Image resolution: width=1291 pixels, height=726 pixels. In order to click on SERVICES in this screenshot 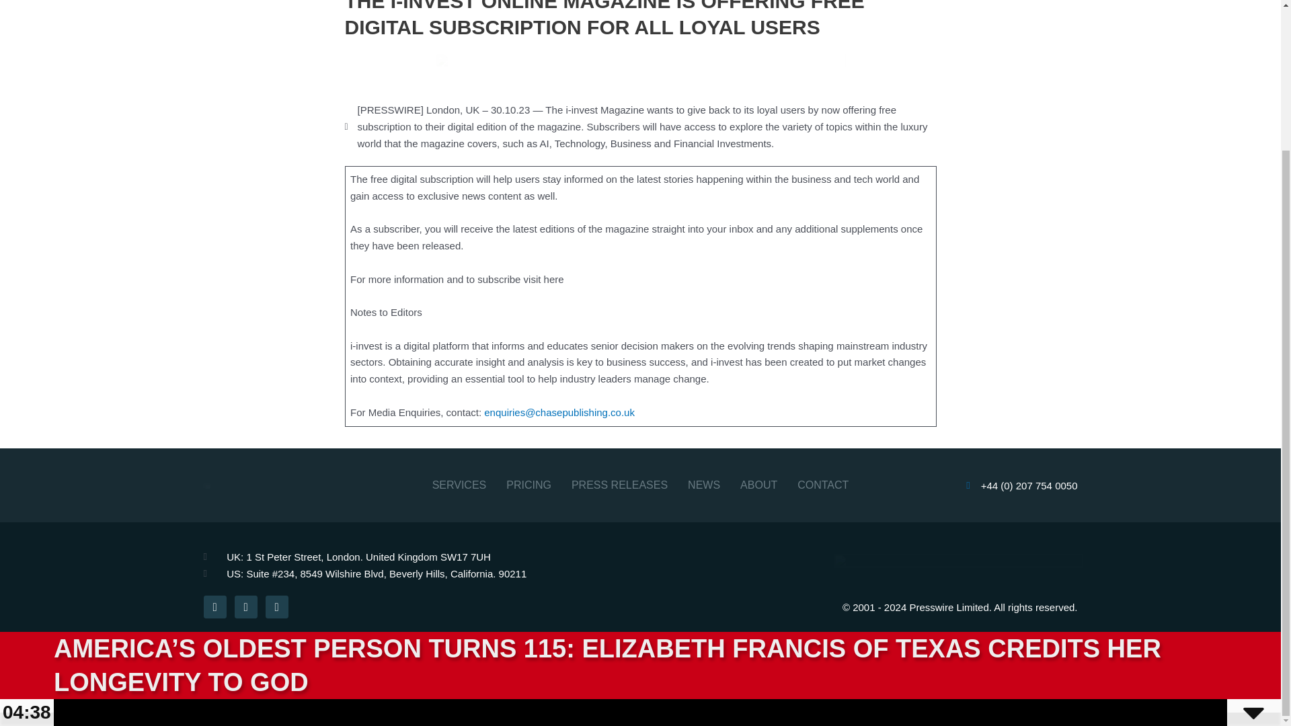, I will do `click(459, 485)`.